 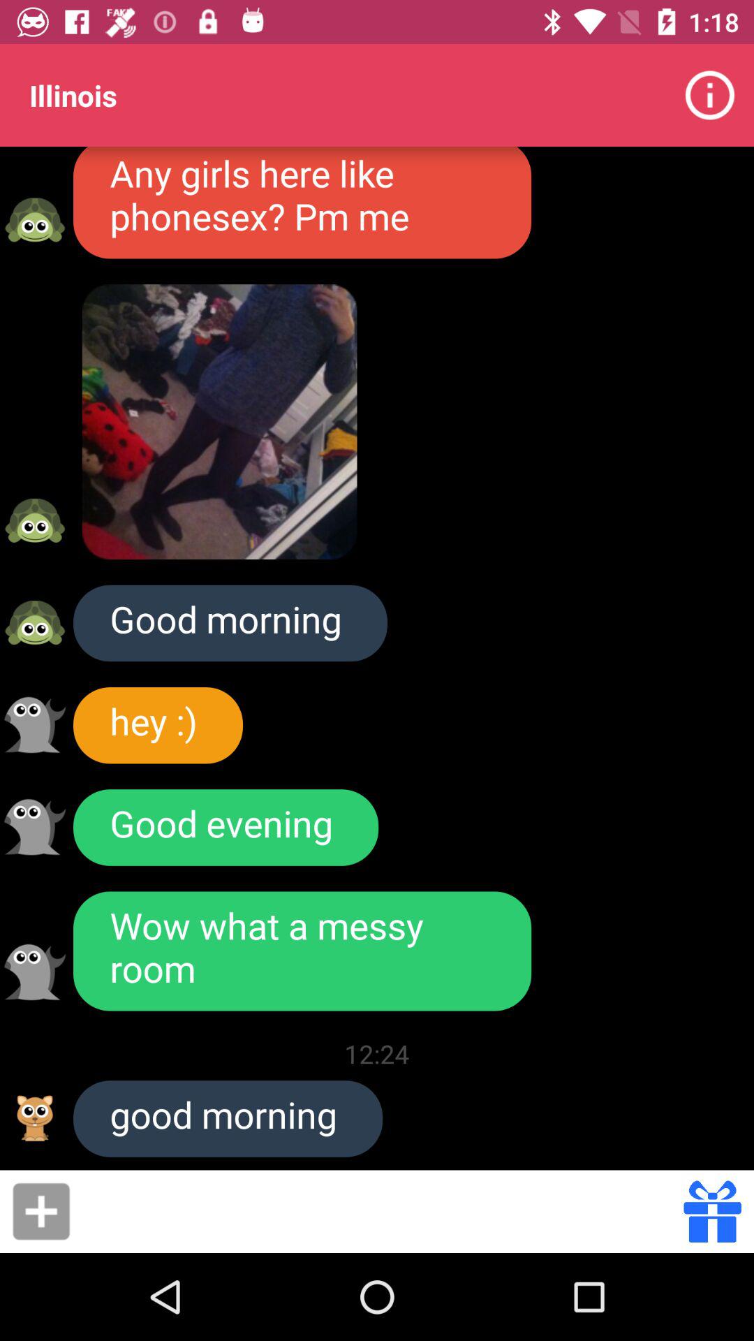 I want to click on enter message, so click(x=381, y=1211).